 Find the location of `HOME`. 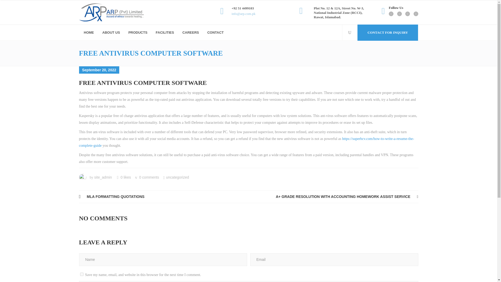

HOME is located at coordinates (88, 33).